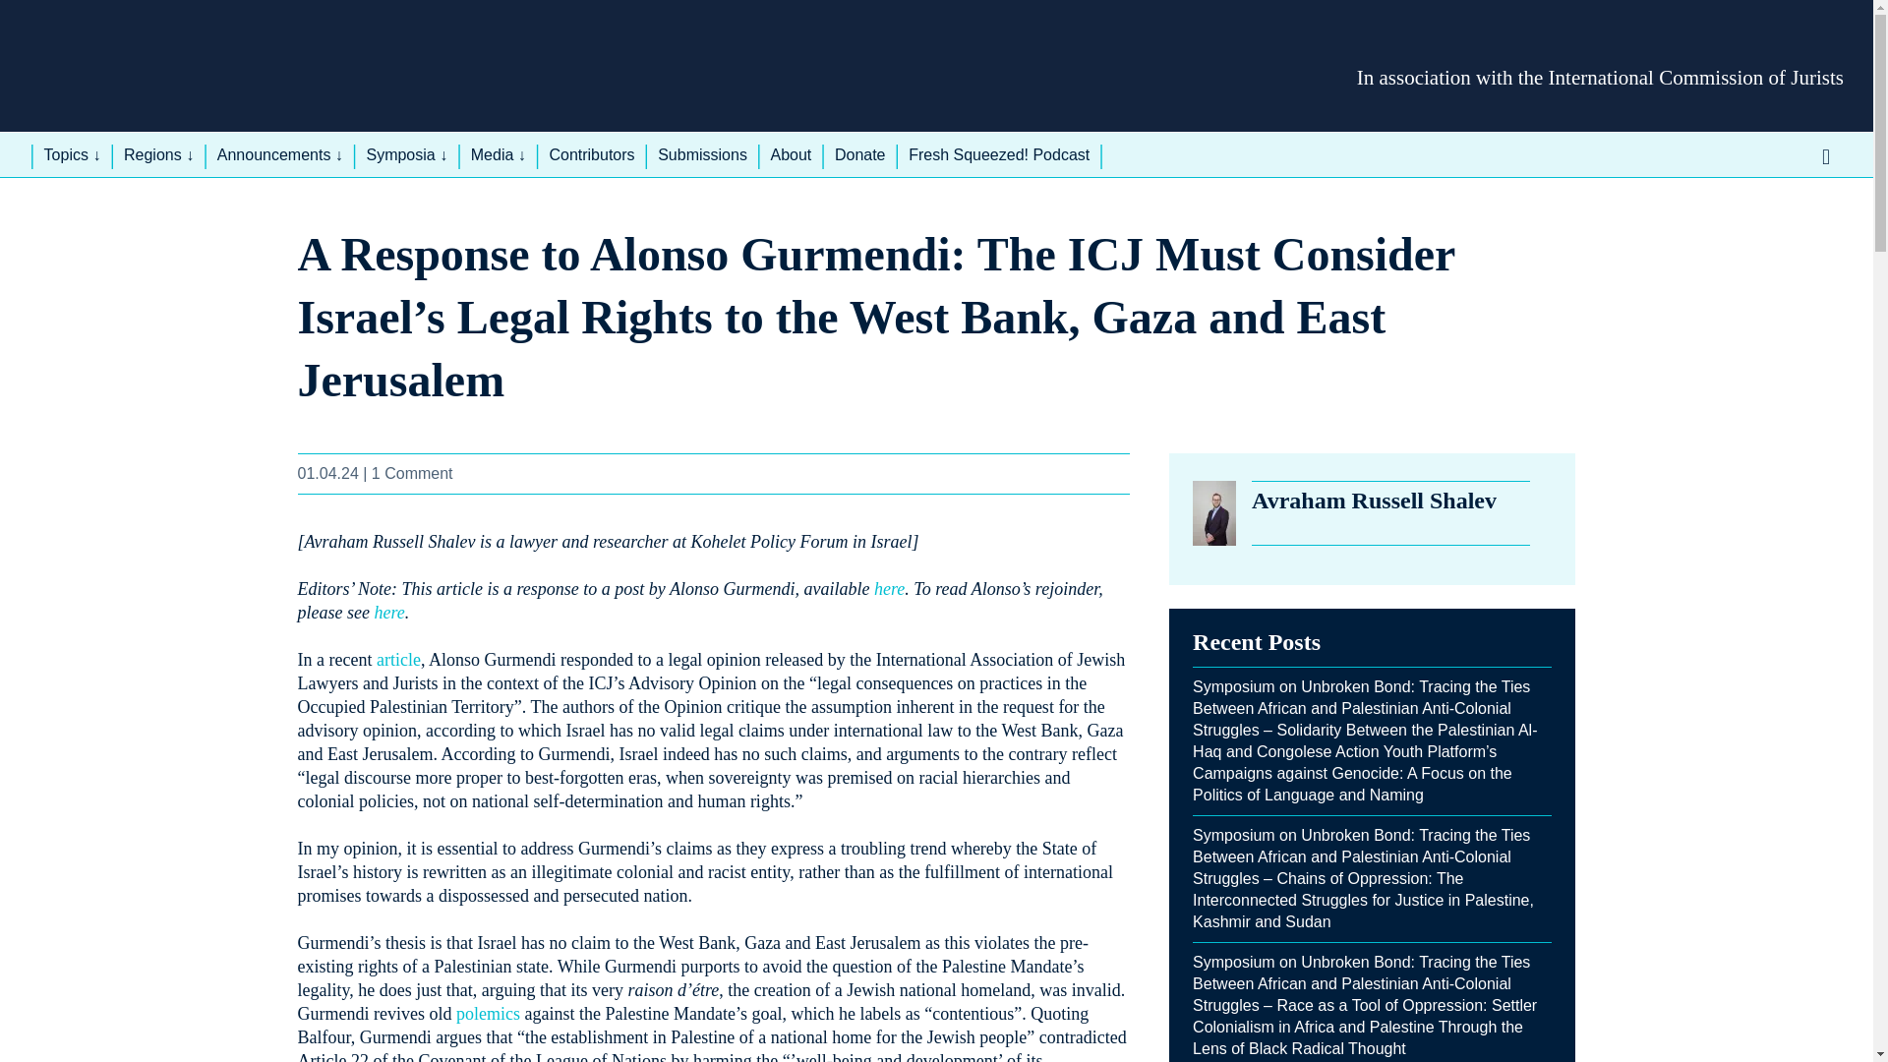 The height and width of the screenshot is (1062, 1888). What do you see at coordinates (860, 155) in the screenshot?
I see `Donate` at bounding box center [860, 155].